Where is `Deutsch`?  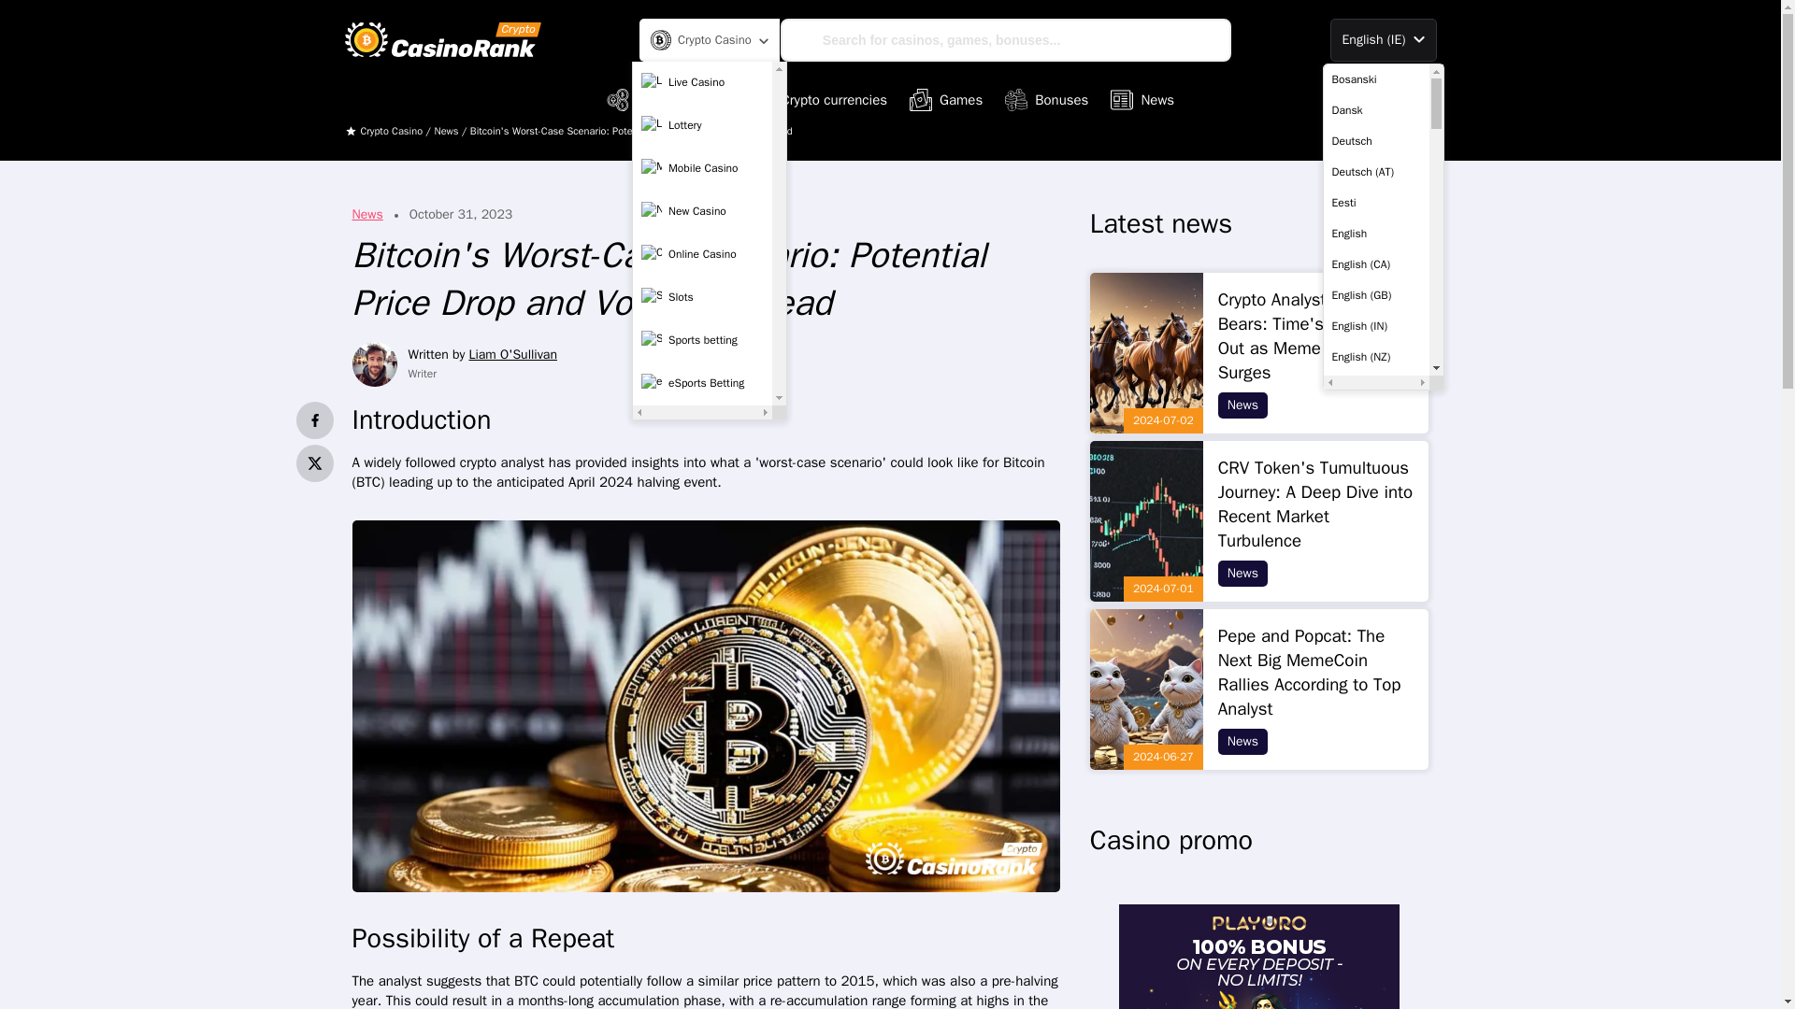
Deutsch is located at coordinates (1376, 140).